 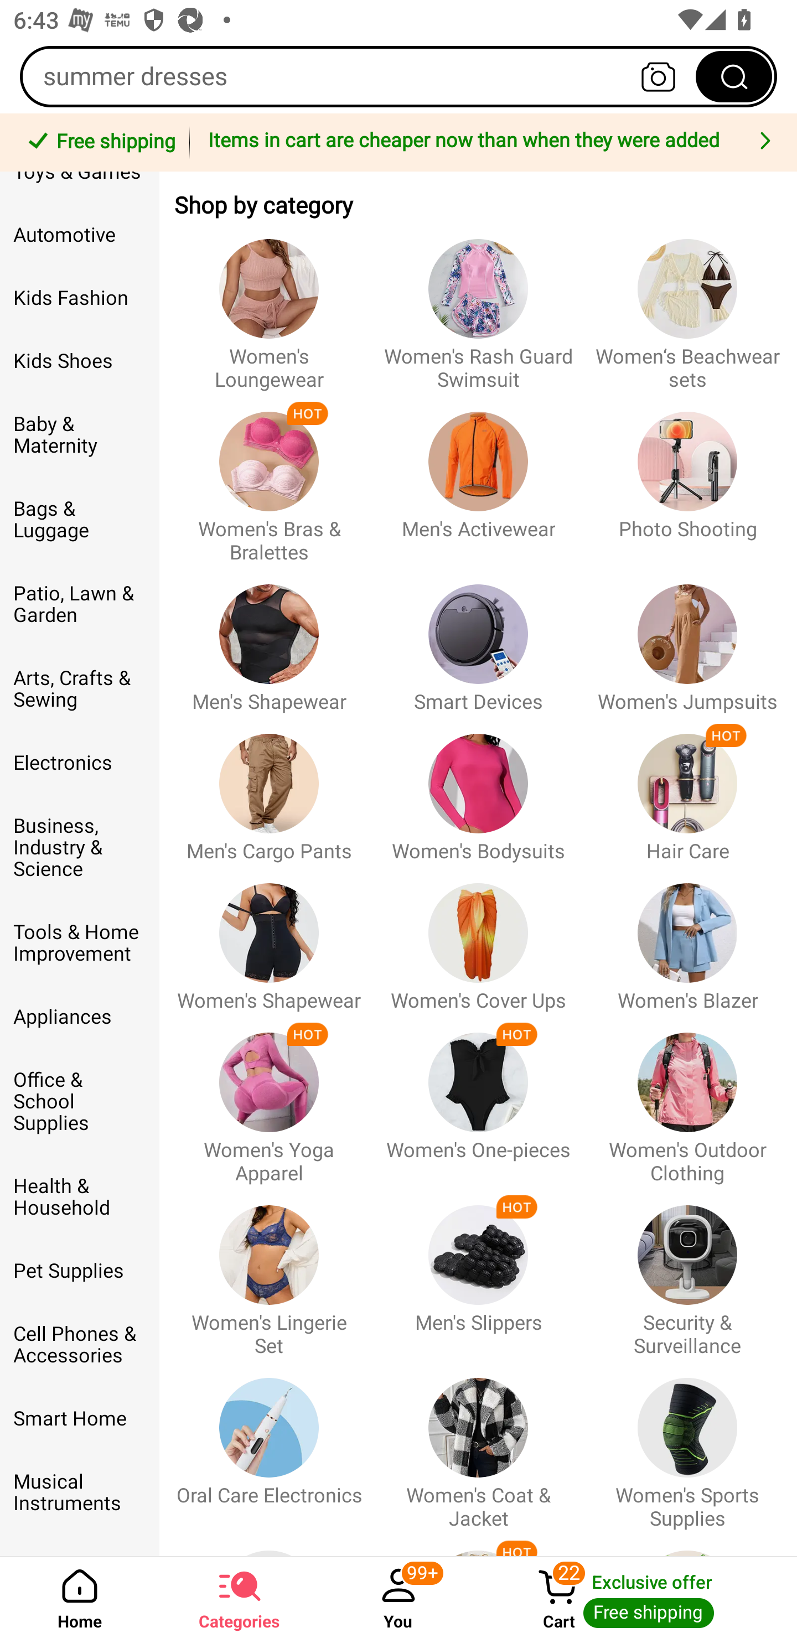 What do you see at coordinates (478, 1099) in the screenshot?
I see `Women's One-pieces` at bounding box center [478, 1099].